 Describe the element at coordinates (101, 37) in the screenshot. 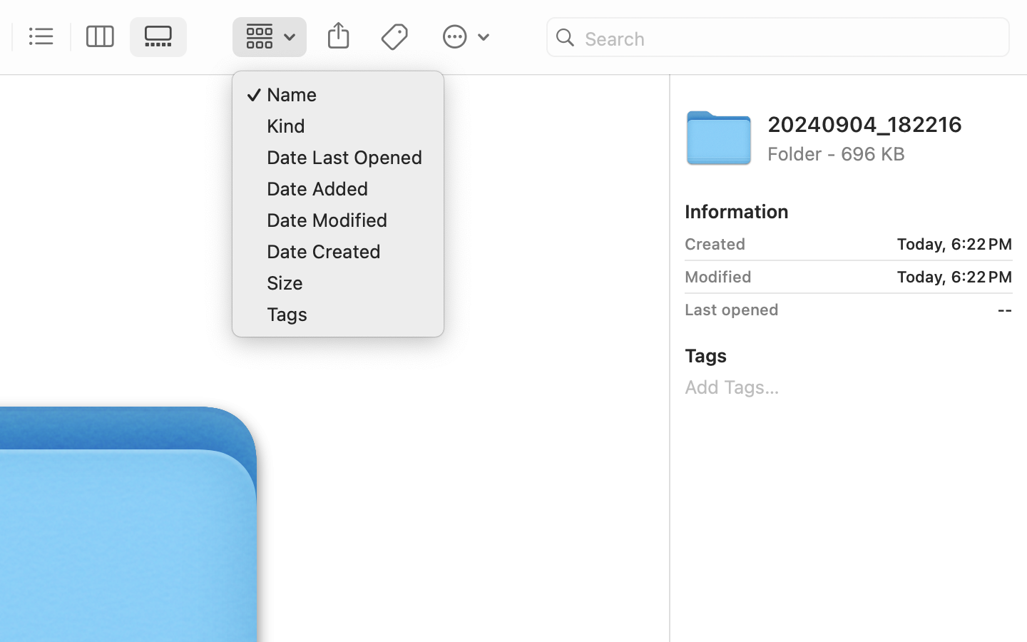

I see `0` at that location.